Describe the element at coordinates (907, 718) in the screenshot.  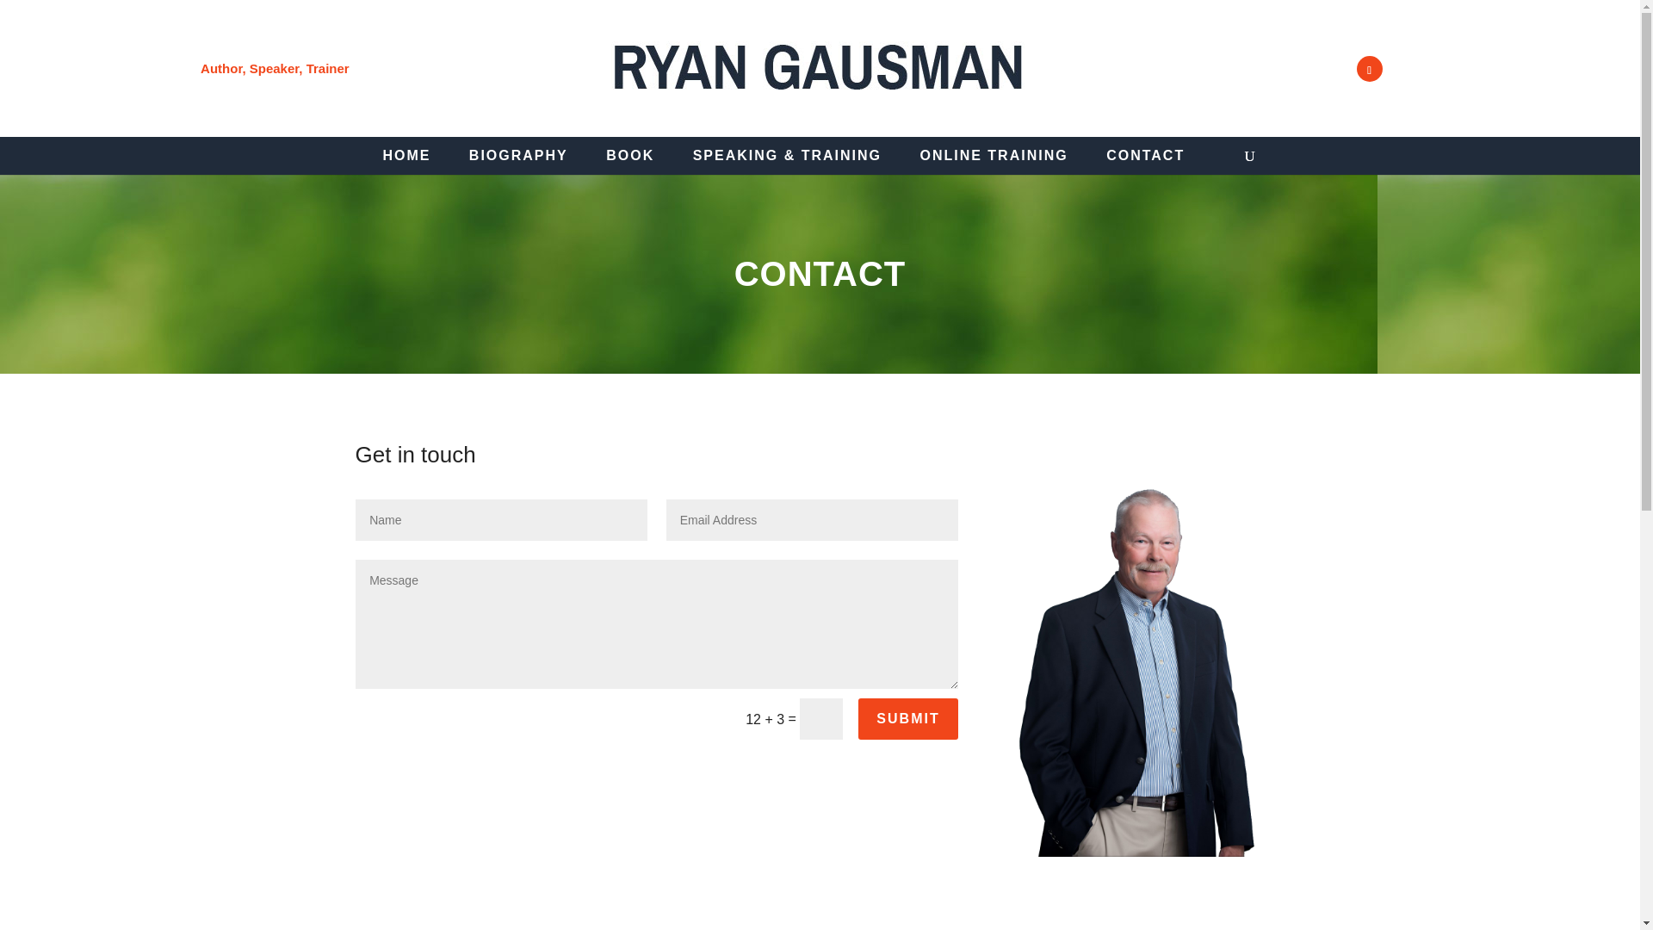
I see `SUBMIT` at that location.